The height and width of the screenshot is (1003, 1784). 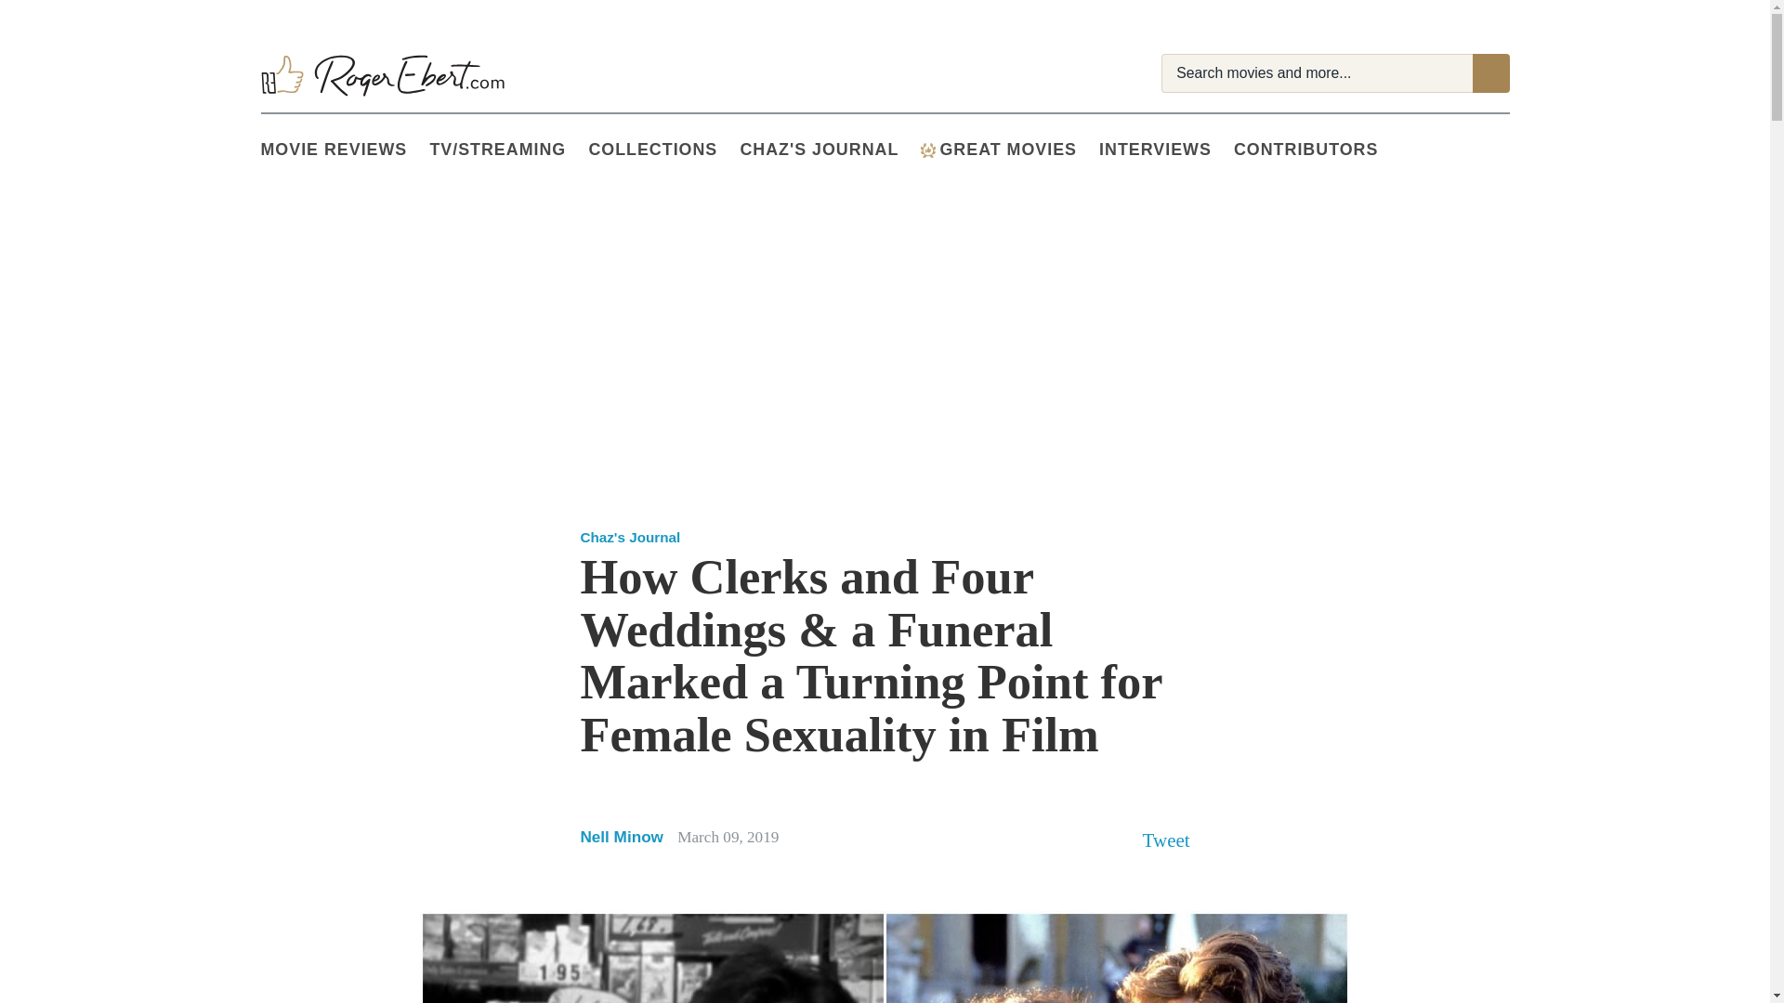 I want to click on Great Movies, so click(x=1009, y=150).